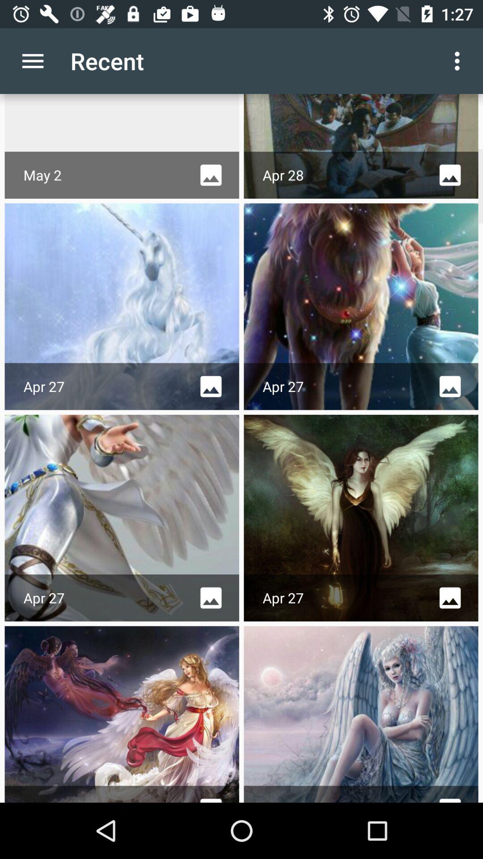 This screenshot has height=859, width=483. I want to click on tap the icon next to the recent app, so click(33, 61).